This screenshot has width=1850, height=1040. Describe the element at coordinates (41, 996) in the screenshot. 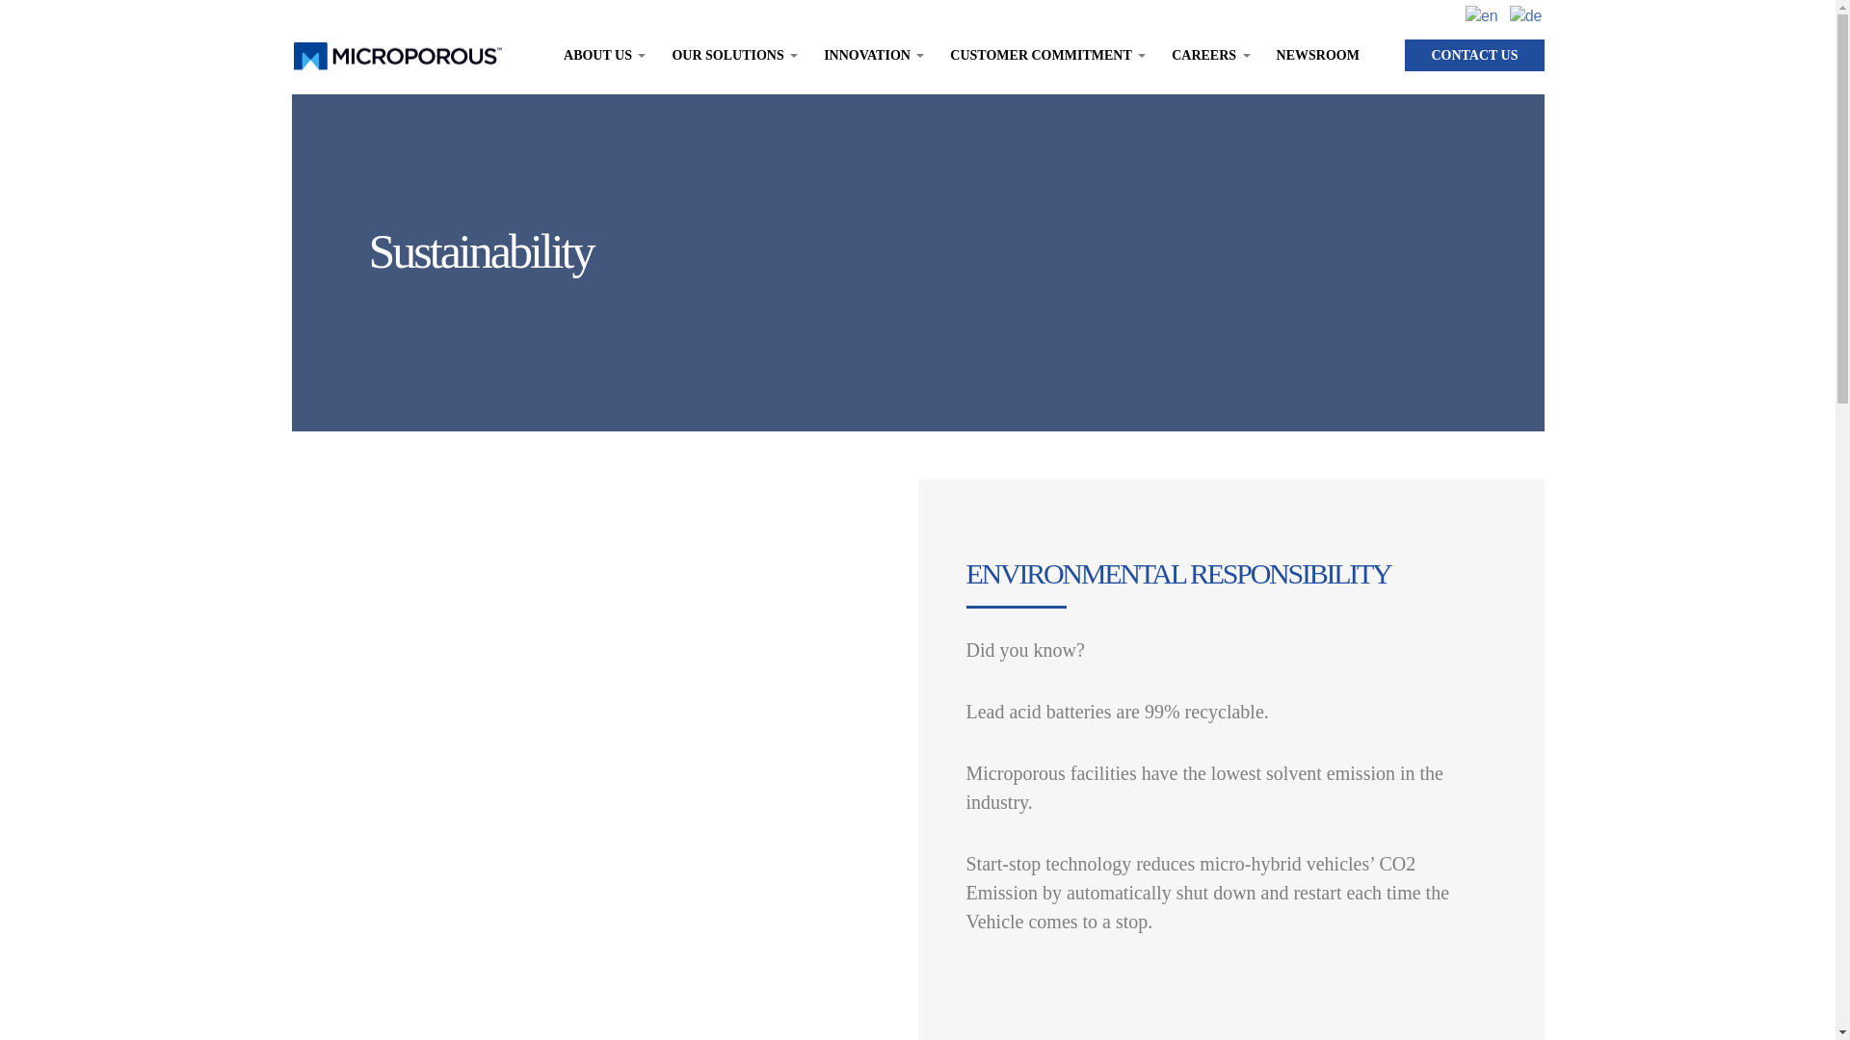

I see `Open Cookie Preferences` at that location.